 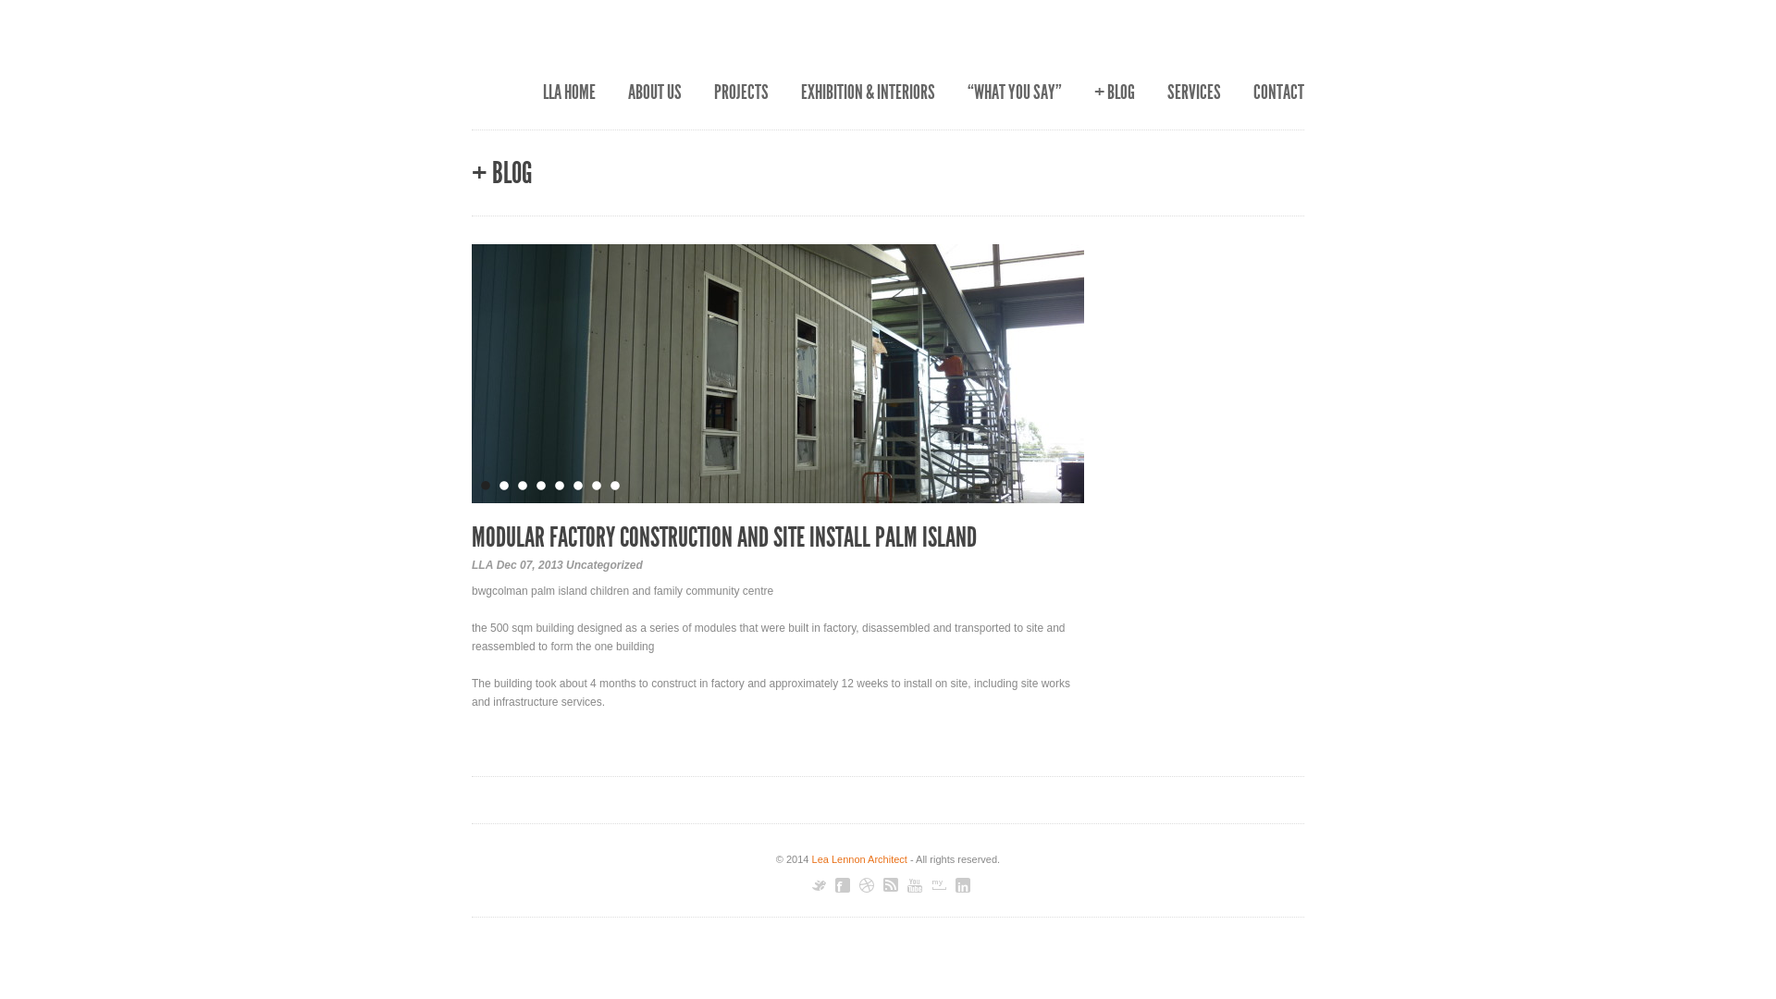 What do you see at coordinates (860, 859) in the screenshot?
I see `Lea Lennon Architect` at bounding box center [860, 859].